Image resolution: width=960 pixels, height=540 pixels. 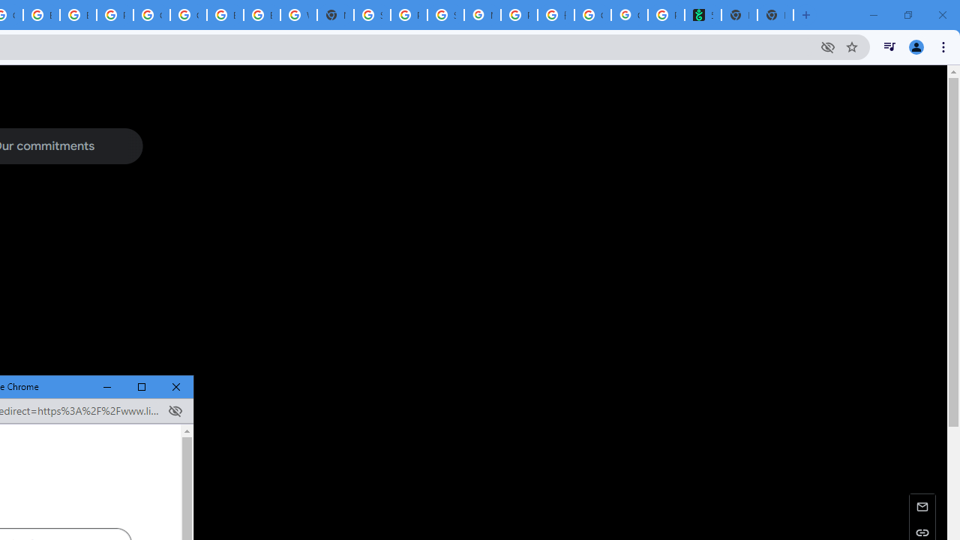 What do you see at coordinates (142, 387) in the screenshot?
I see `Maximize` at bounding box center [142, 387].